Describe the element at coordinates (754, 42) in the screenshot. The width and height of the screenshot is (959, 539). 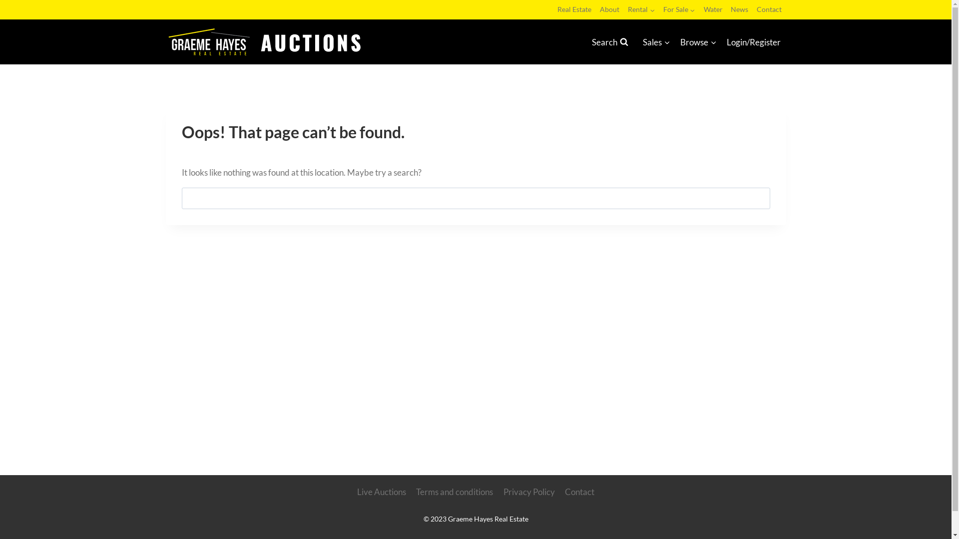
I see `Login/Register` at that location.